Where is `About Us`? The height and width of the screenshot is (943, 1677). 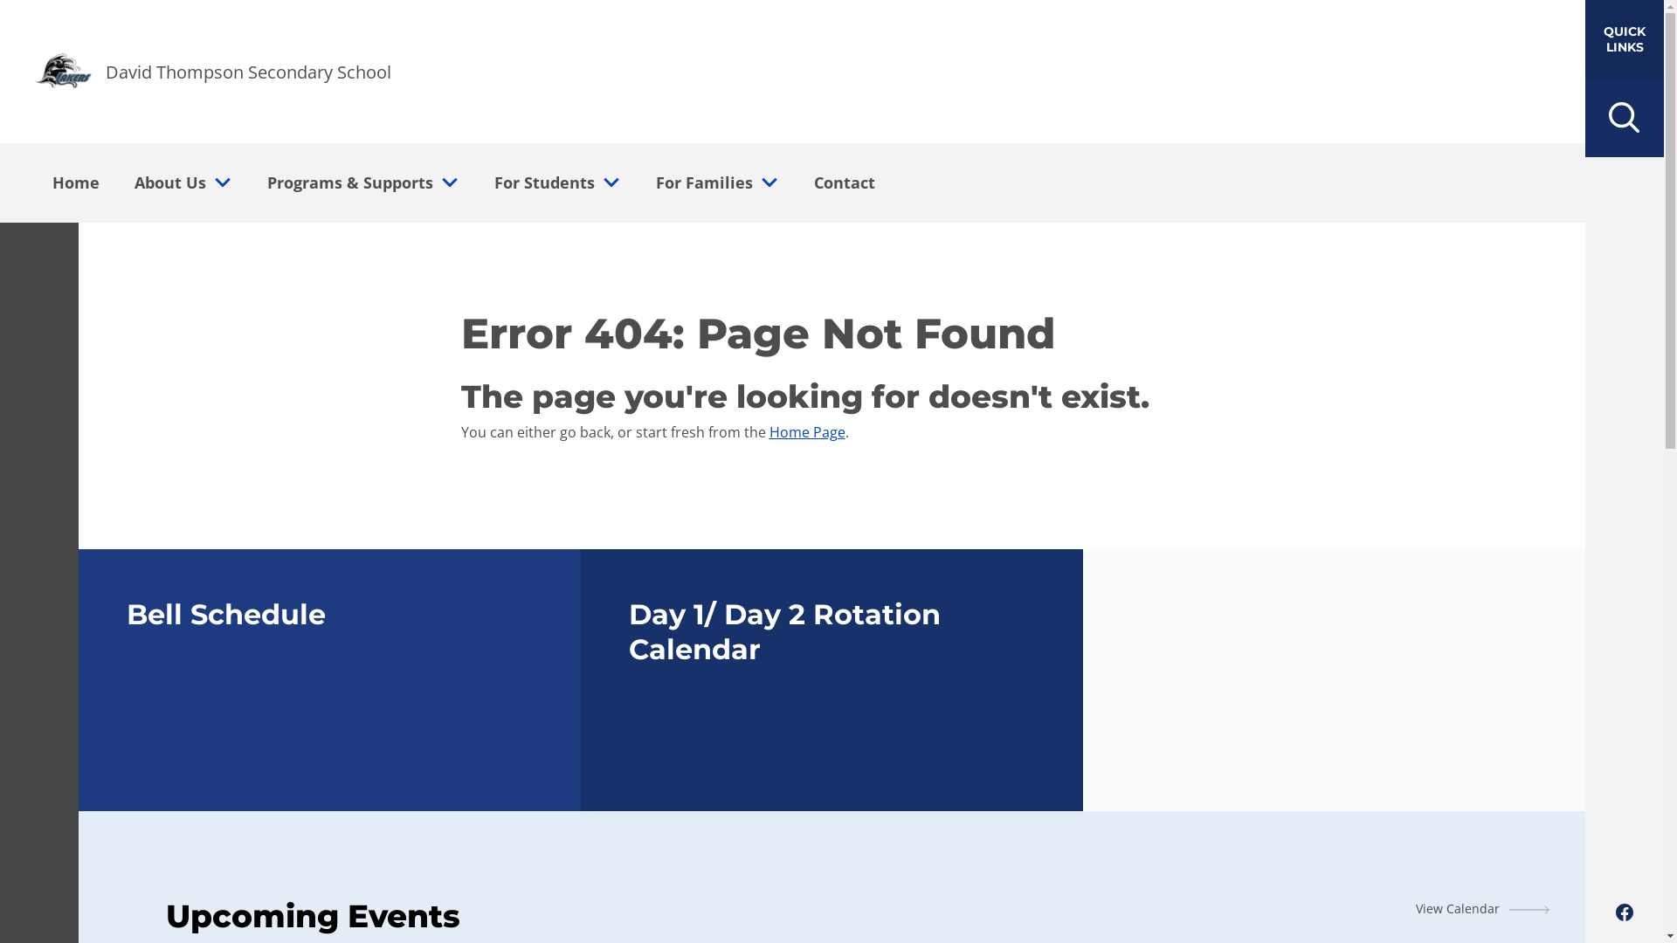 About Us is located at coordinates (165, 182).